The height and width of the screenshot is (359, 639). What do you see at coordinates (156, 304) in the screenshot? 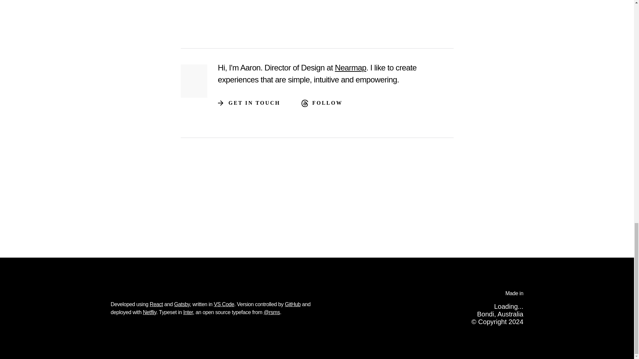
I see `React` at bounding box center [156, 304].